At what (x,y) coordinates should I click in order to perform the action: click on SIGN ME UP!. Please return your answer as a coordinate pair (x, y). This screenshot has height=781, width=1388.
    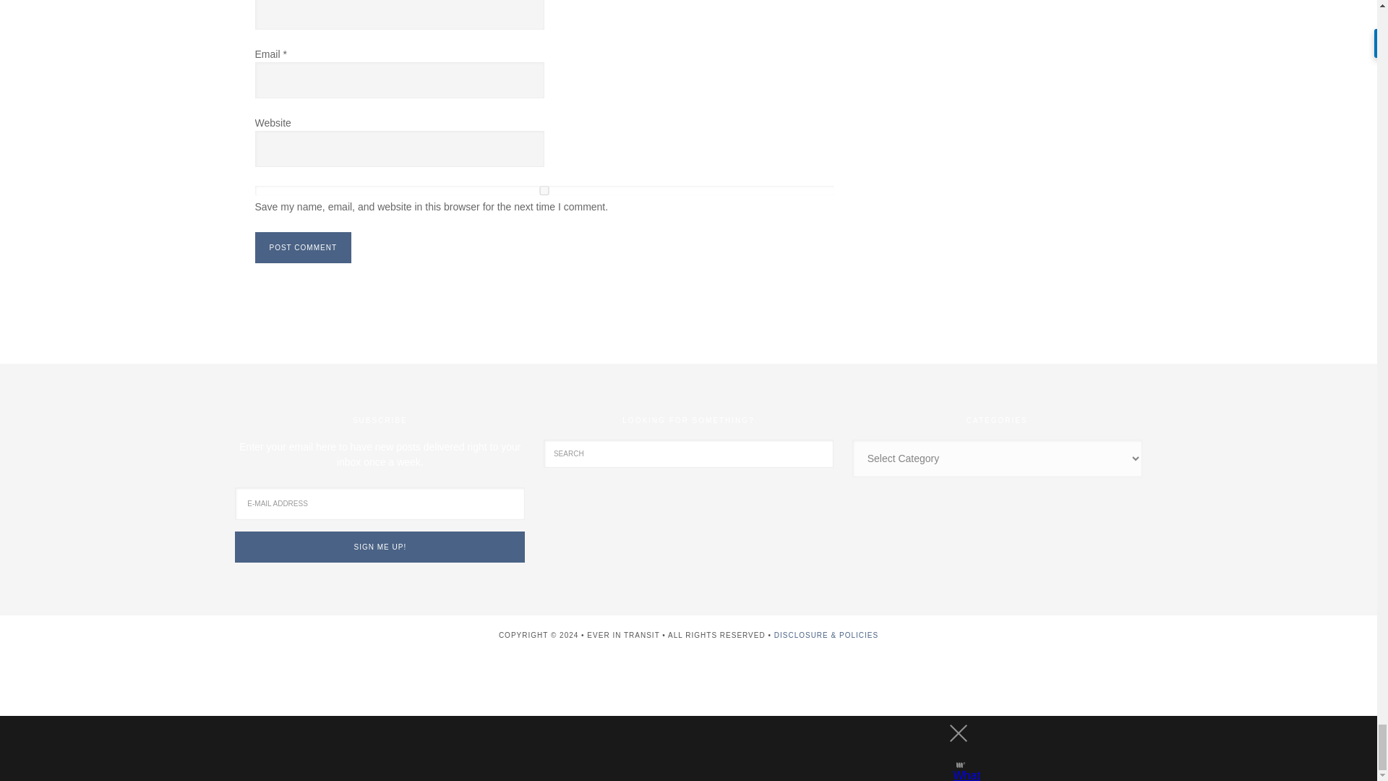
    Looking at the image, I should click on (379, 547).